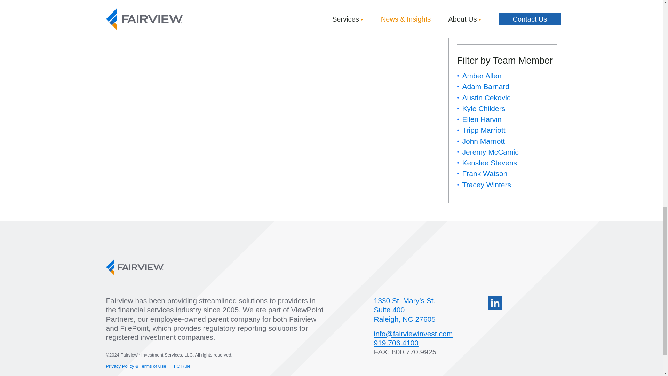 The height and width of the screenshot is (376, 668). Describe the element at coordinates (490, 152) in the screenshot. I see `Jeremy McCamic` at that location.